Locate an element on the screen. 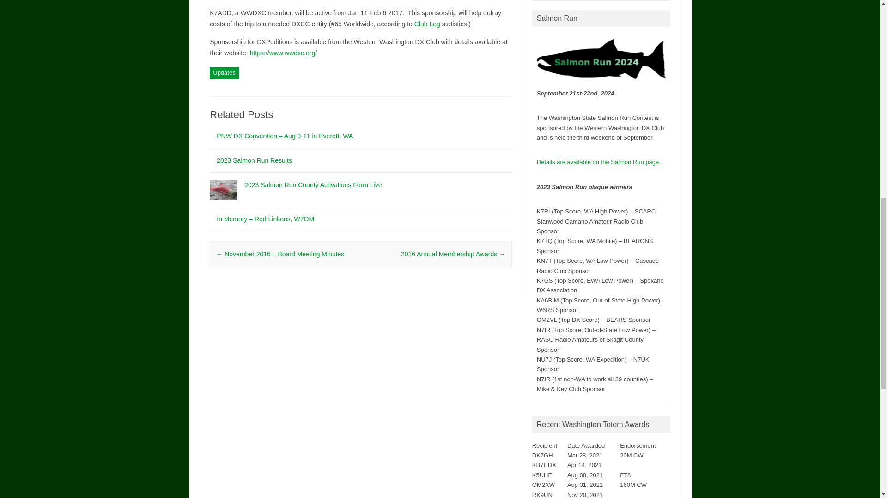  Club Log is located at coordinates (427, 24).